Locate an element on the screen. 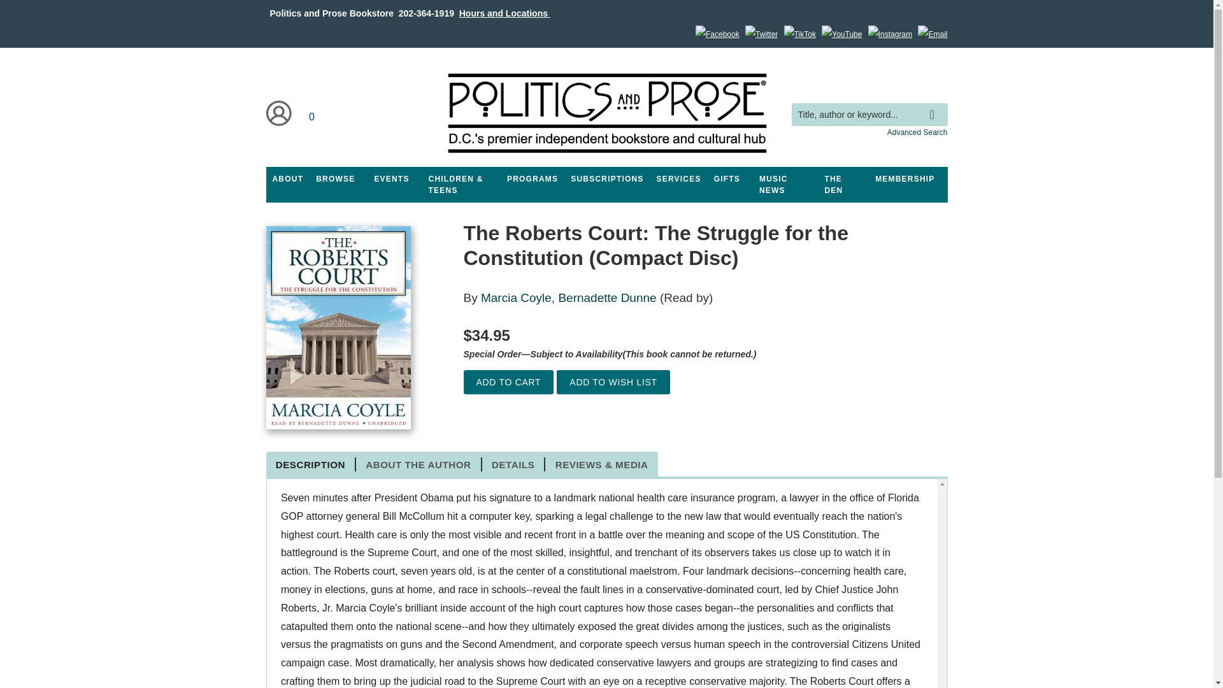 This screenshot has width=1223, height=688. See information about our programs is located at coordinates (532, 179).